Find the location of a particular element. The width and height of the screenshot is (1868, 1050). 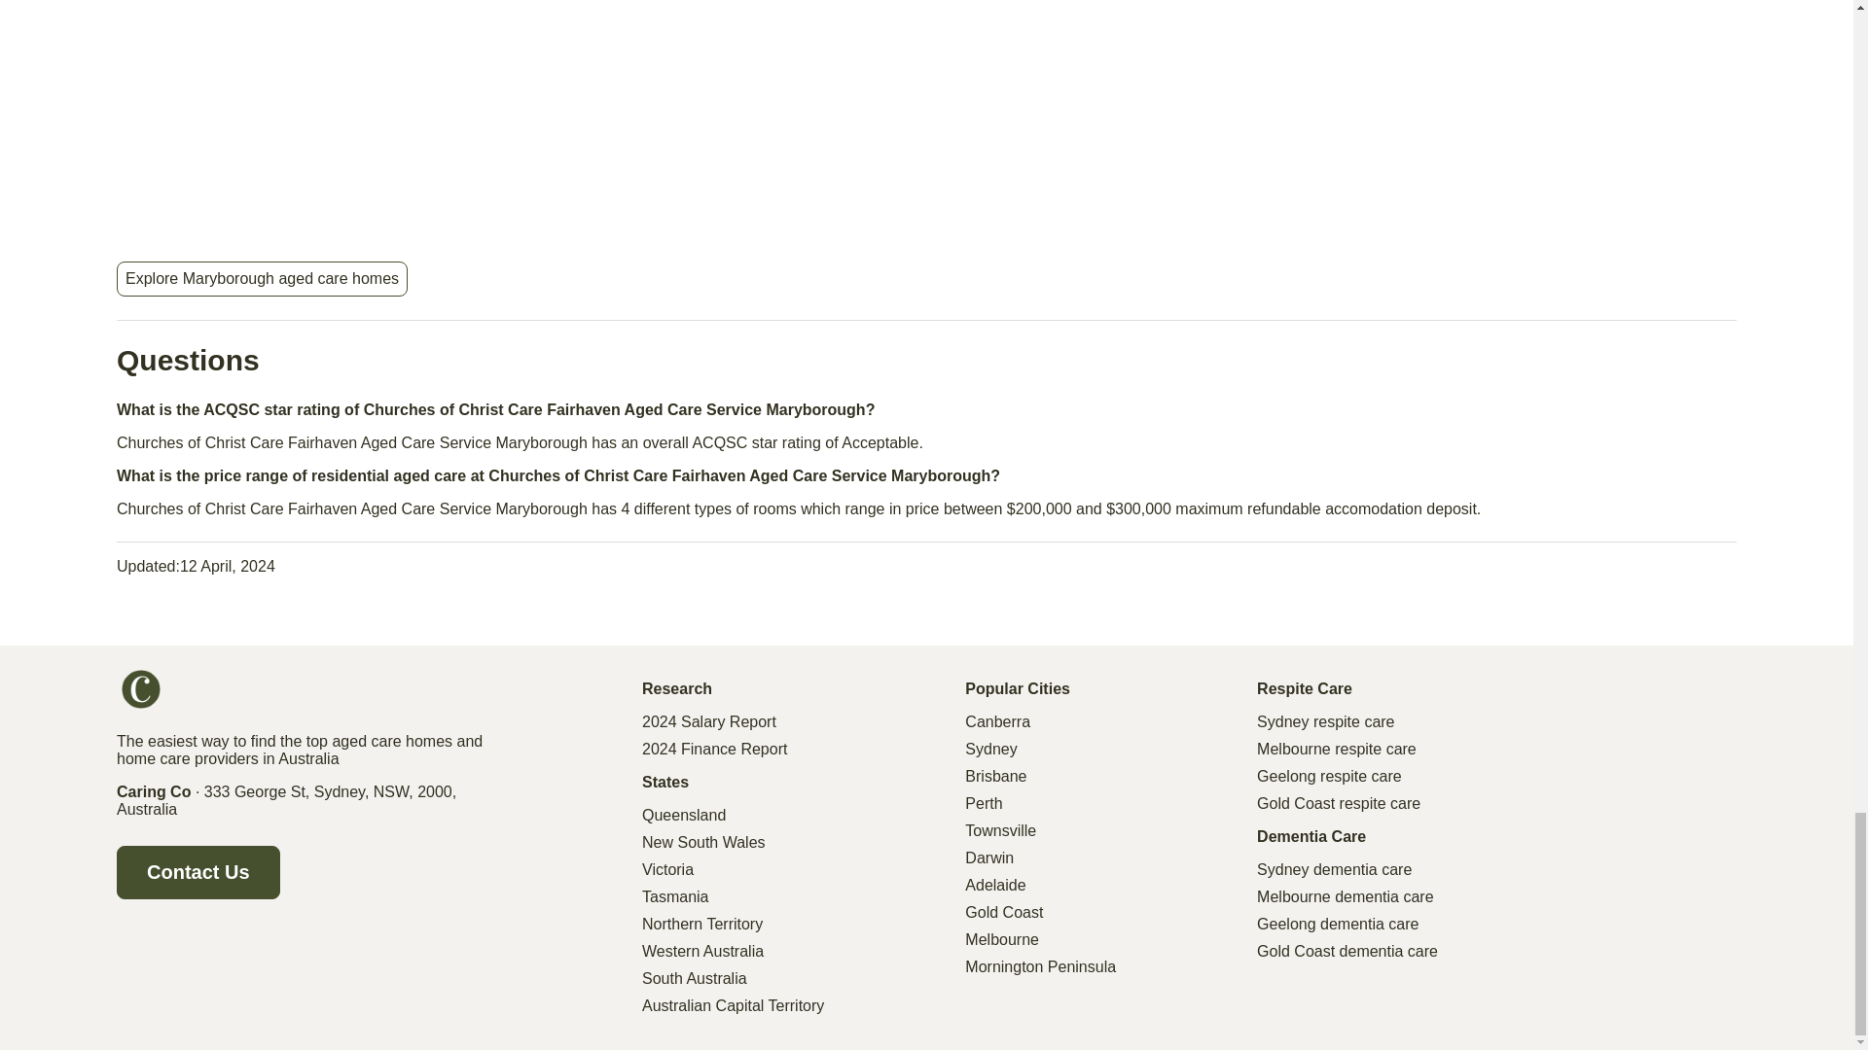

Australian Capital Territory is located at coordinates (733, 1006).